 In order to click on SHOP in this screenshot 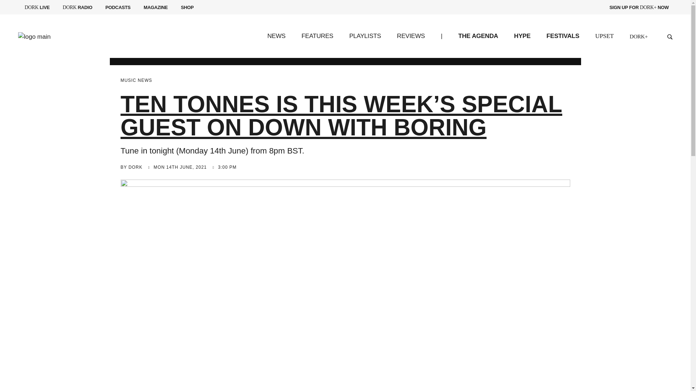, I will do `click(187, 7)`.